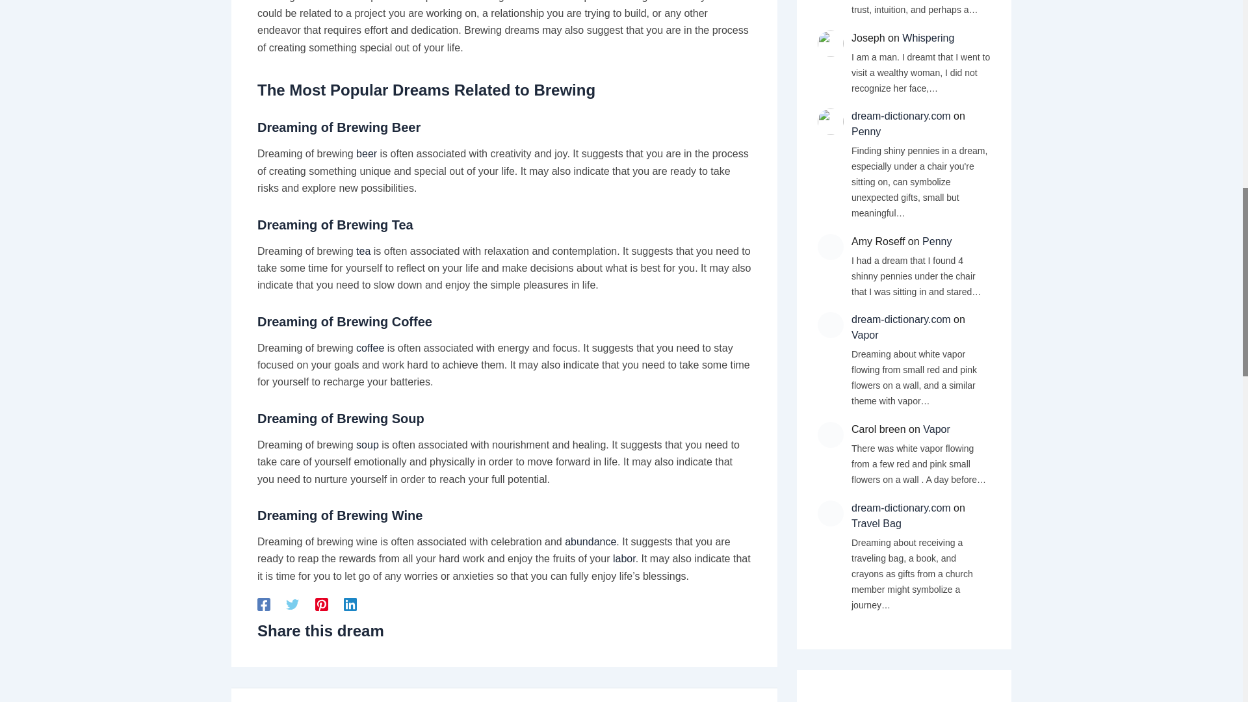 Image resolution: width=1248 pixels, height=702 pixels. Describe the element at coordinates (370, 348) in the screenshot. I see `coffee` at that location.